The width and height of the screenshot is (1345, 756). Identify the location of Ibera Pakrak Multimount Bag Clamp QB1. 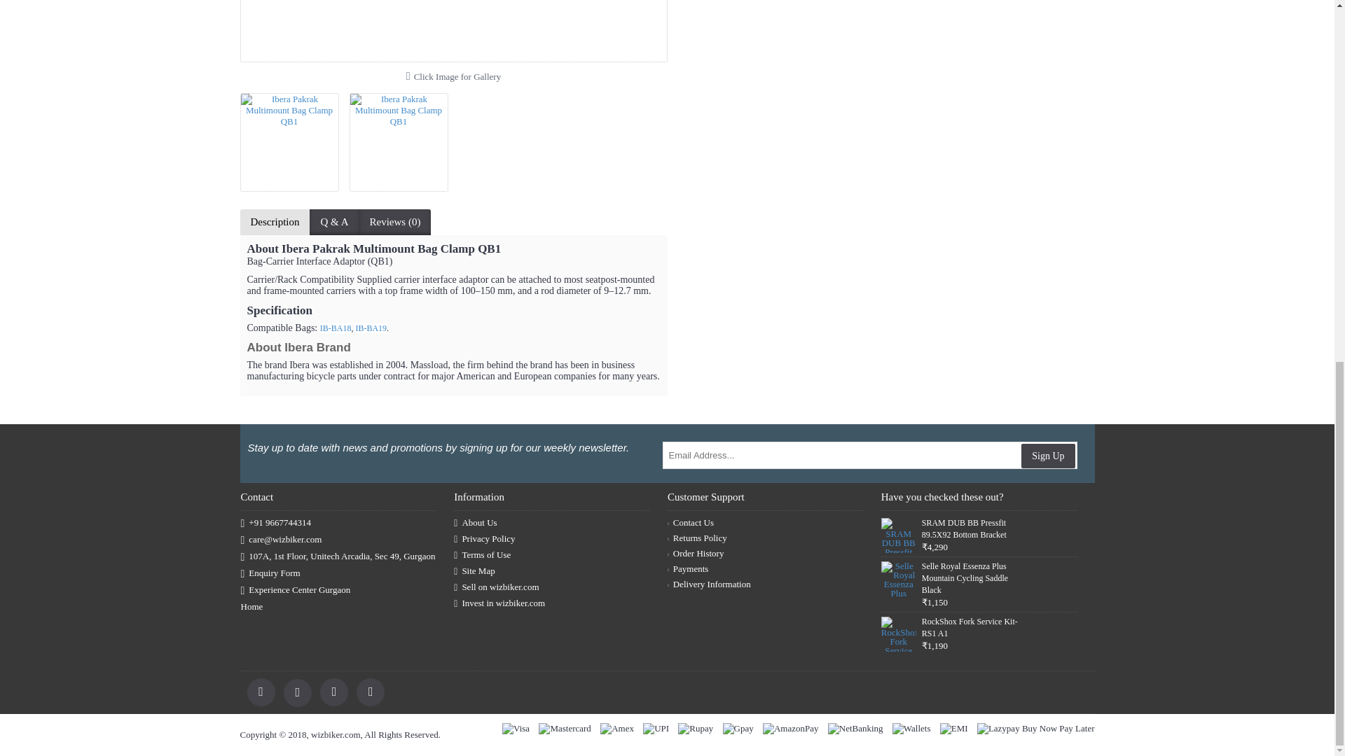
(453, 31).